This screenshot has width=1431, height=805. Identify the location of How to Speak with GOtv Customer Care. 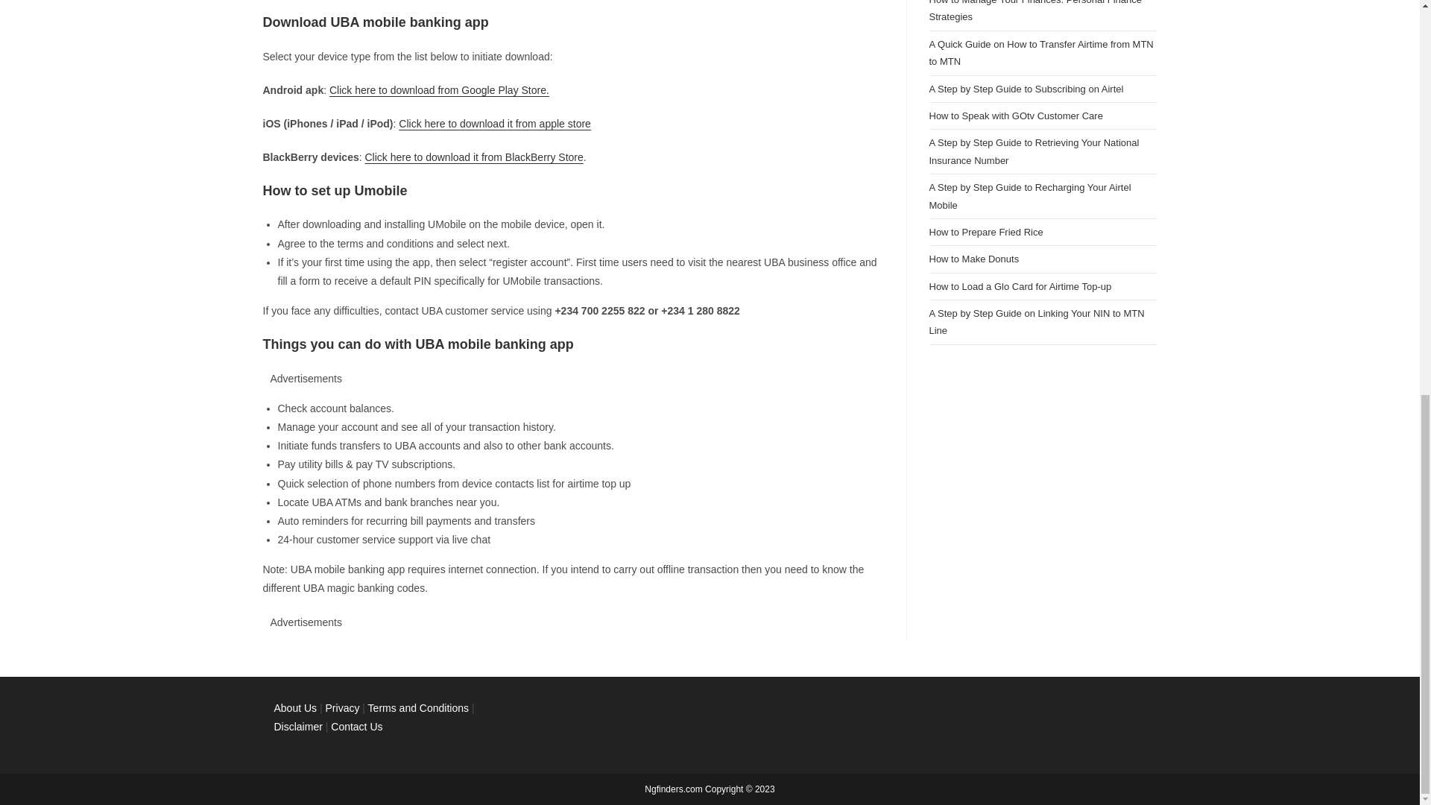
(1015, 116).